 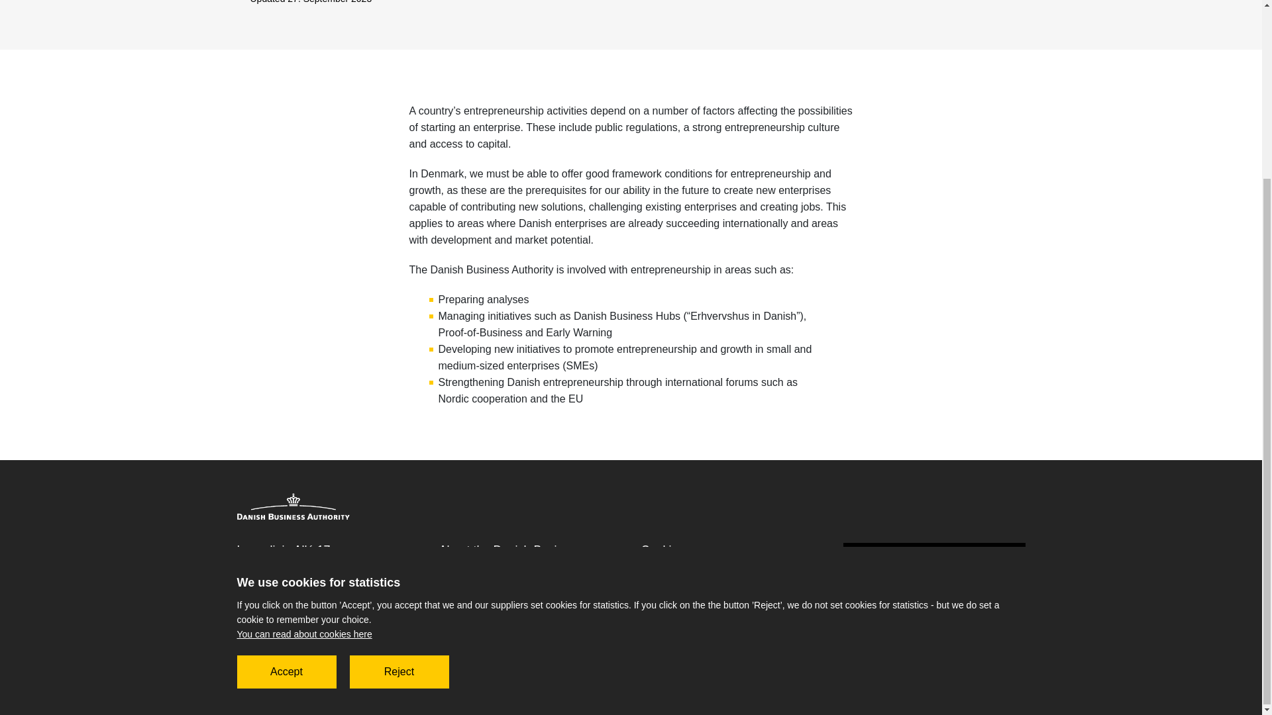 I want to click on Contact, so click(x=472, y=583).